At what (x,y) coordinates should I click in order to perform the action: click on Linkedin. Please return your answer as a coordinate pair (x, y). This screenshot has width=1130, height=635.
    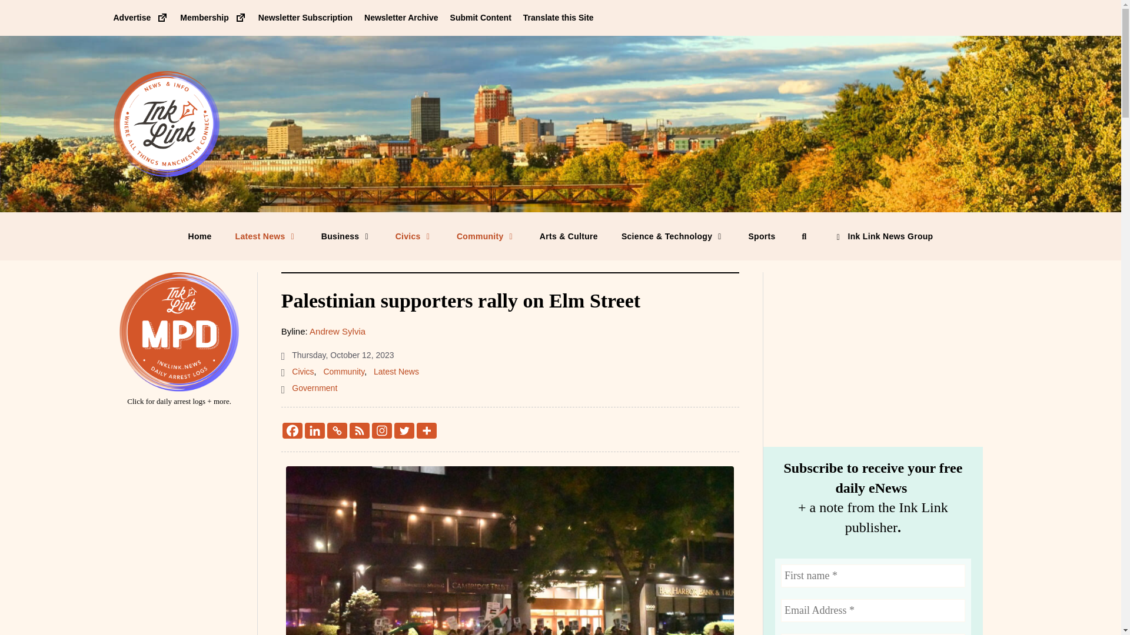
    Looking at the image, I should click on (315, 430).